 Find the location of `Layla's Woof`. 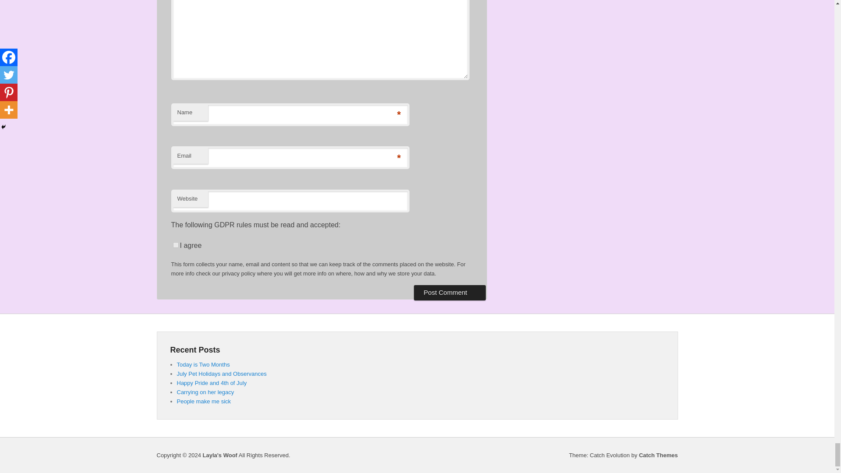

Layla's Woof is located at coordinates (220, 455).